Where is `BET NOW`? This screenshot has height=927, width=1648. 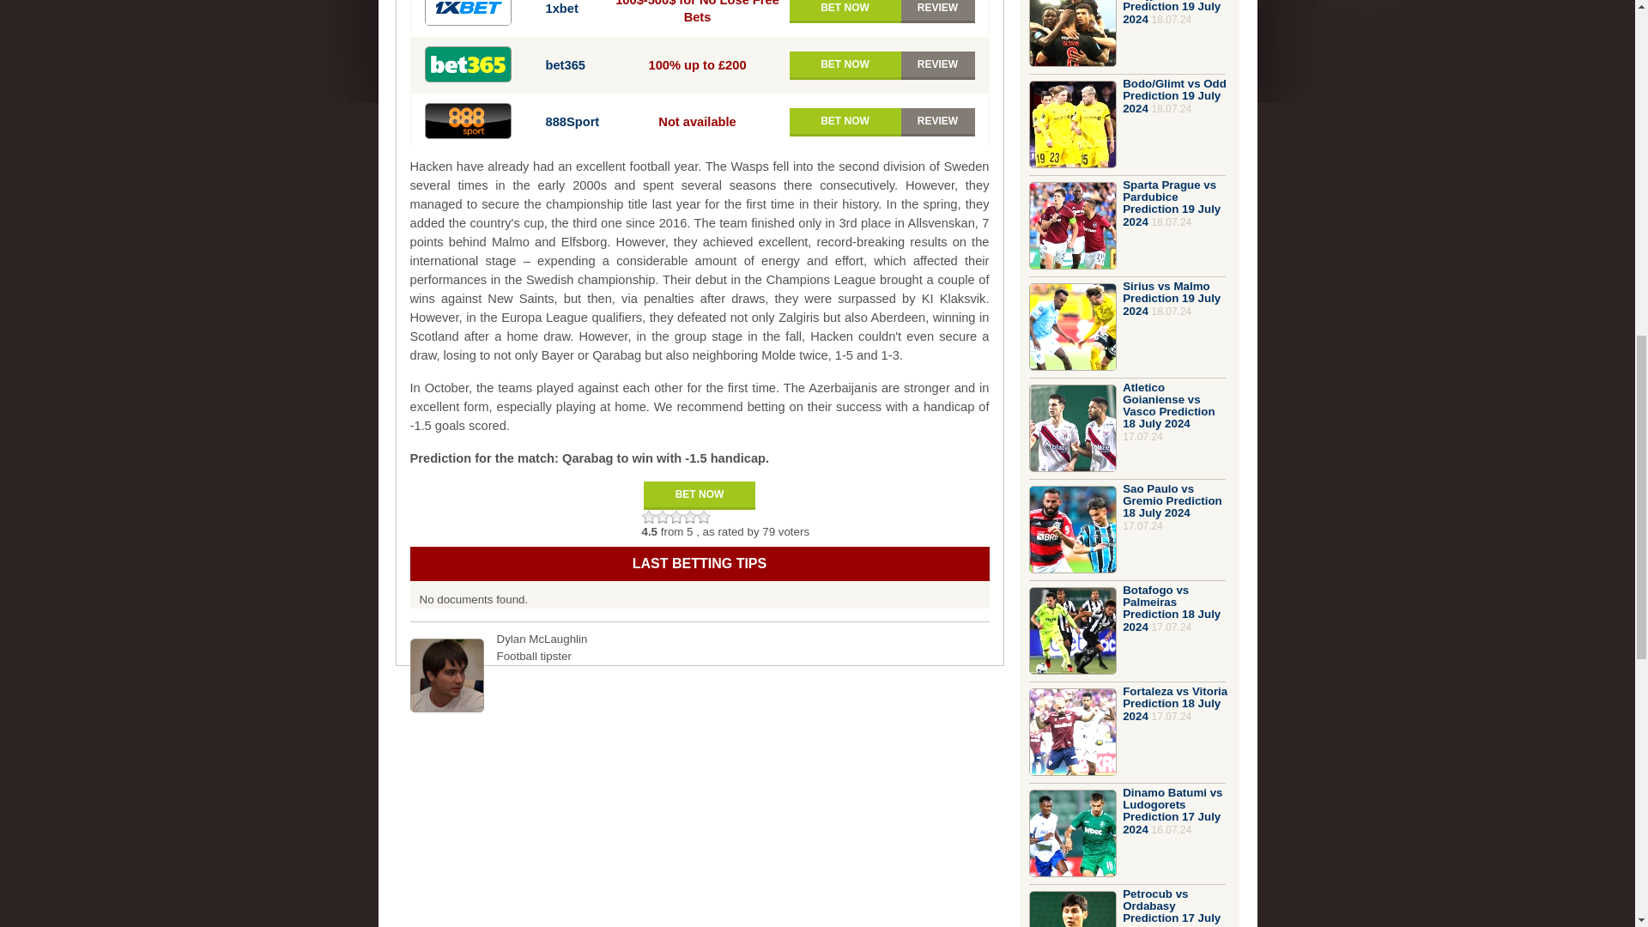 BET NOW is located at coordinates (699, 495).